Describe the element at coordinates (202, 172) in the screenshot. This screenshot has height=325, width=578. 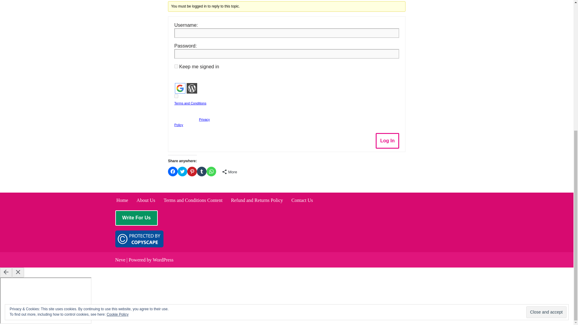
I see `Click to share on Tumblr` at that location.